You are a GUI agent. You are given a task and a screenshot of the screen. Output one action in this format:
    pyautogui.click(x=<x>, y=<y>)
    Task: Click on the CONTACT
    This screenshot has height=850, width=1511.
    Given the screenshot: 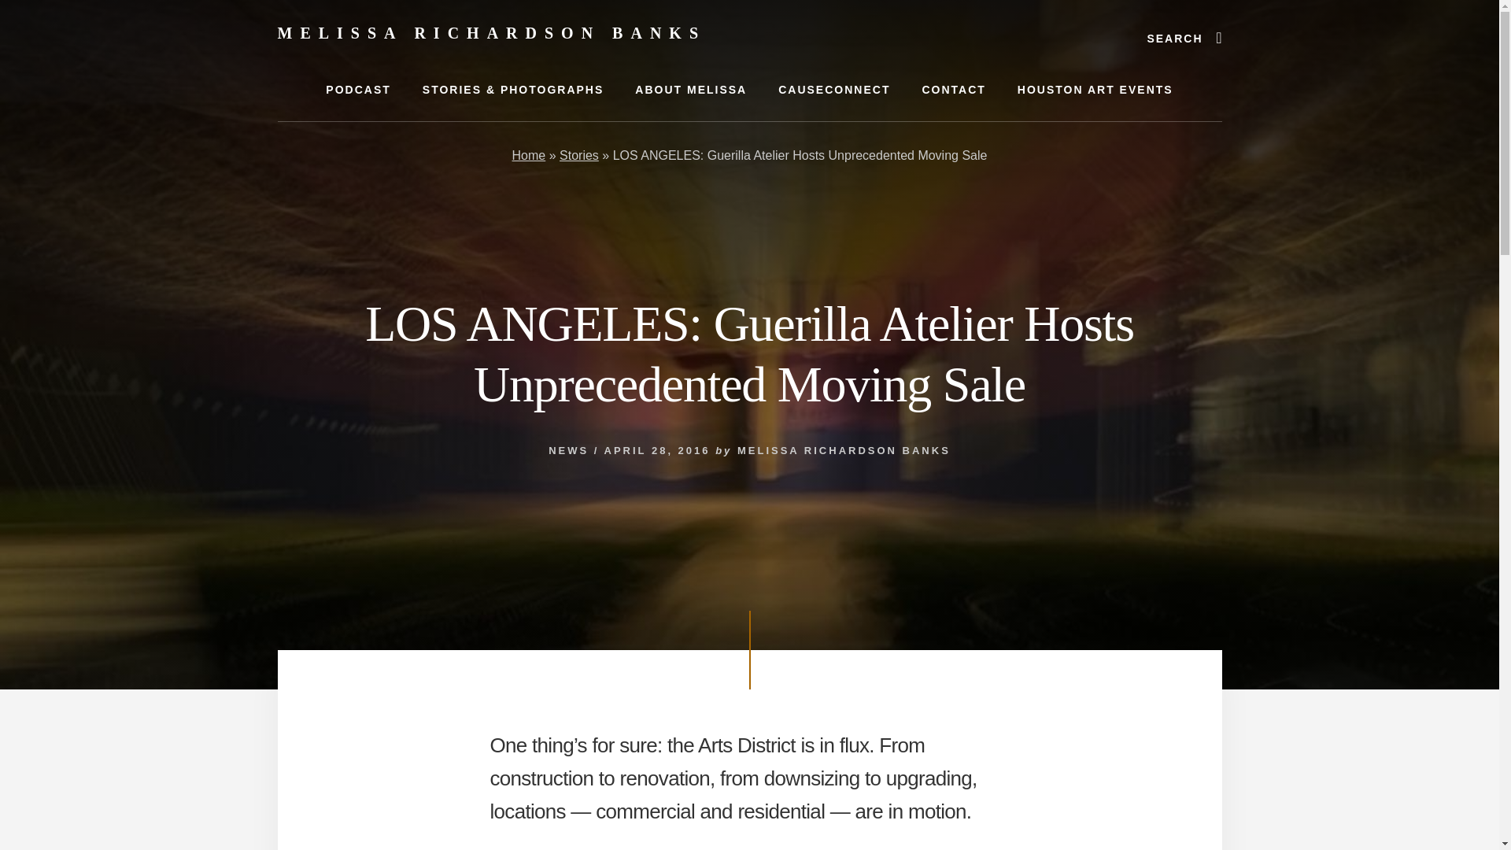 What is the action you would take?
    pyautogui.click(x=952, y=90)
    